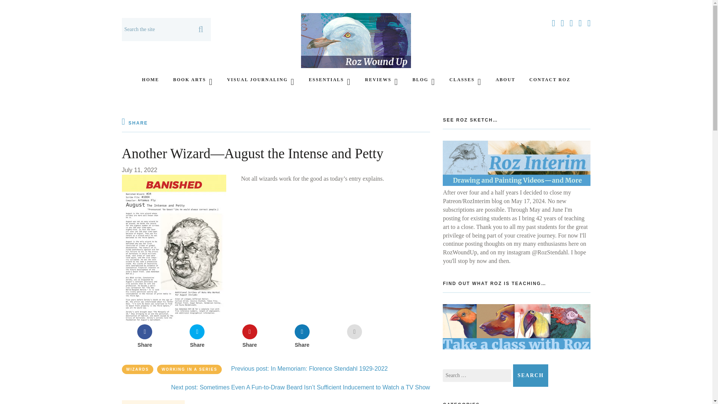 This screenshot has width=718, height=404. What do you see at coordinates (260, 79) in the screenshot?
I see `VISUAL JOURNALING` at bounding box center [260, 79].